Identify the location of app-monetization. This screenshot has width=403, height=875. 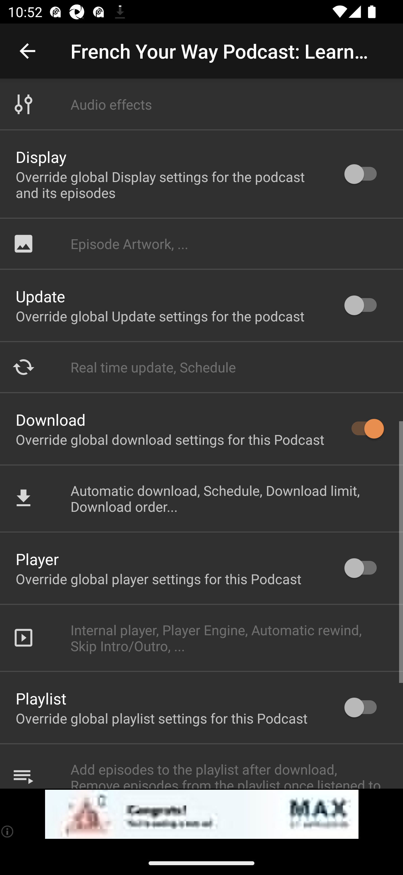
(201, 814).